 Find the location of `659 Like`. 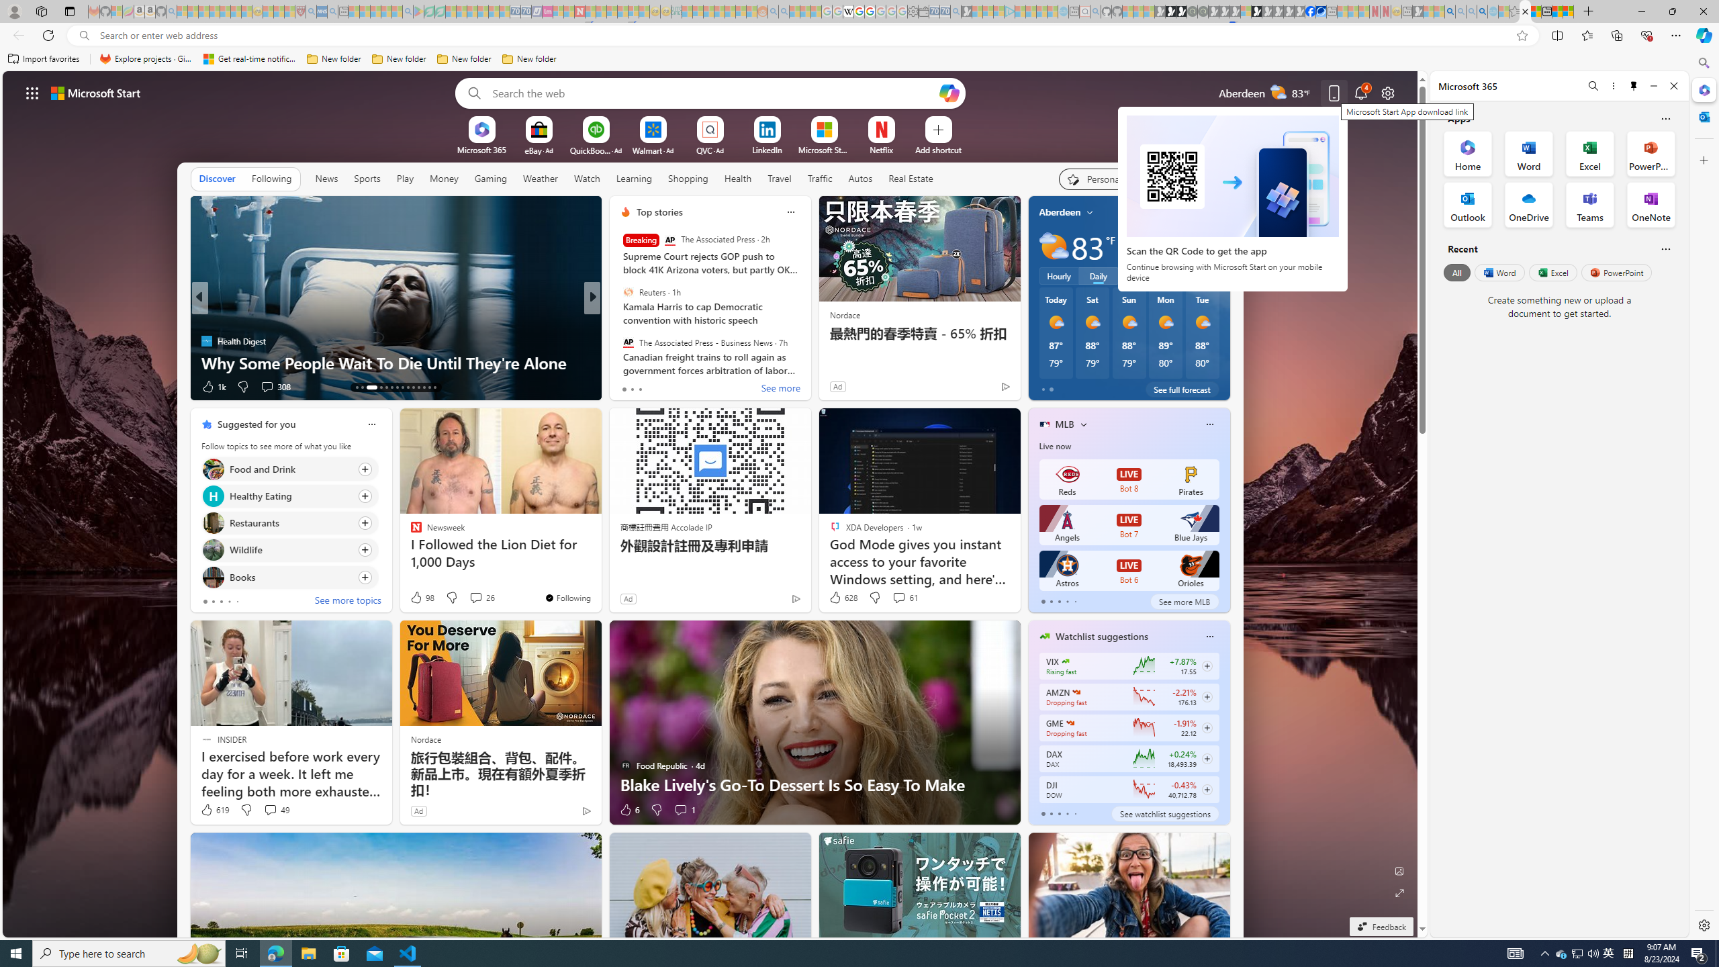

659 Like is located at coordinates (629, 387).